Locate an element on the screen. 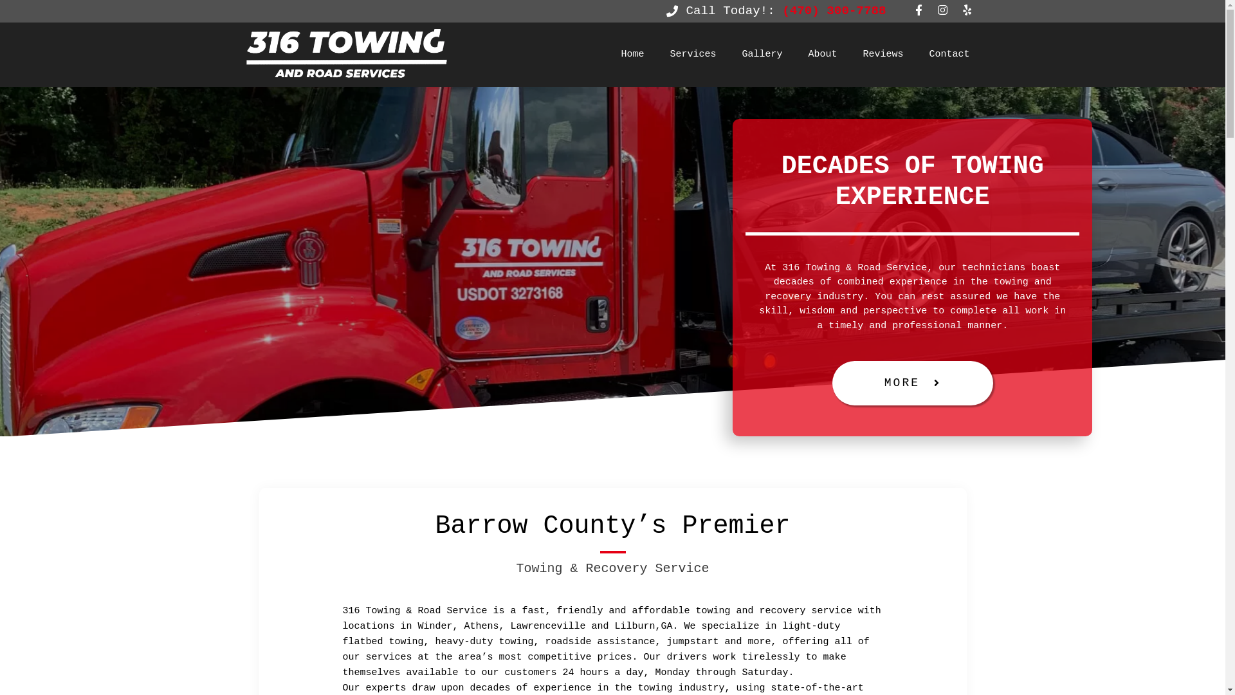 The height and width of the screenshot is (695, 1235). (470) 300-7788 is located at coordinates (834, 11).